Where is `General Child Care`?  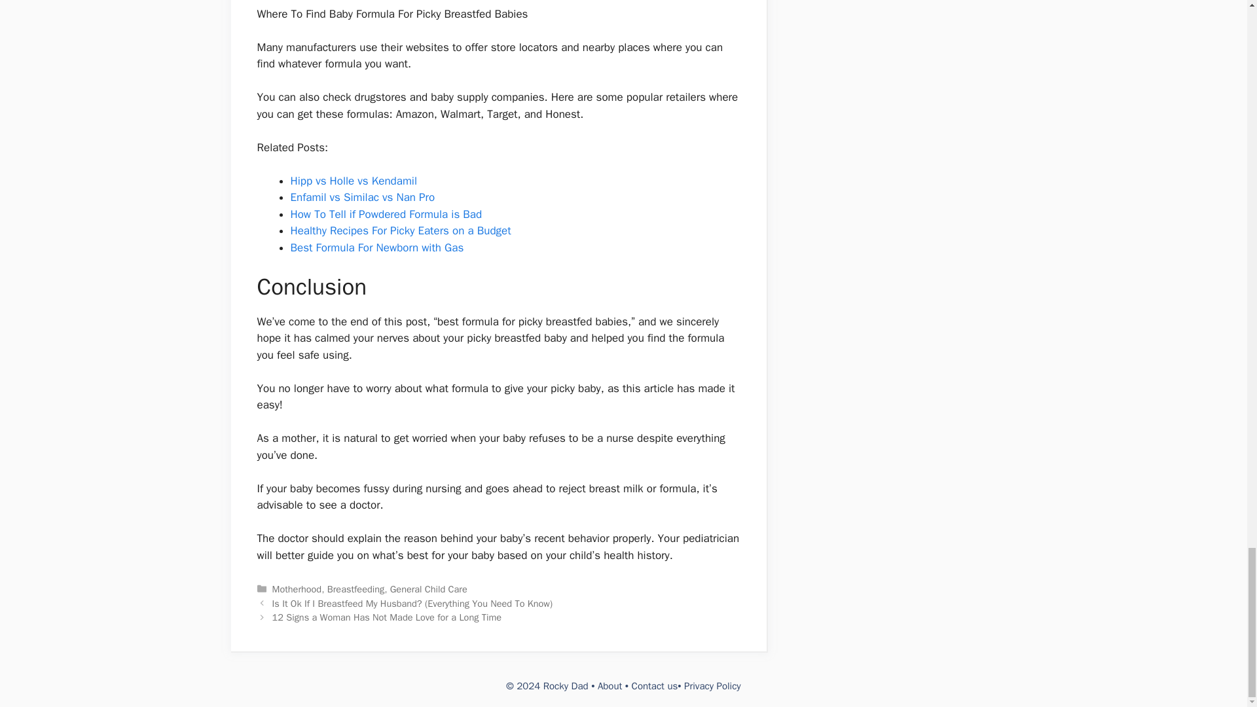
General Child Care is located at coordinates (428, 589).